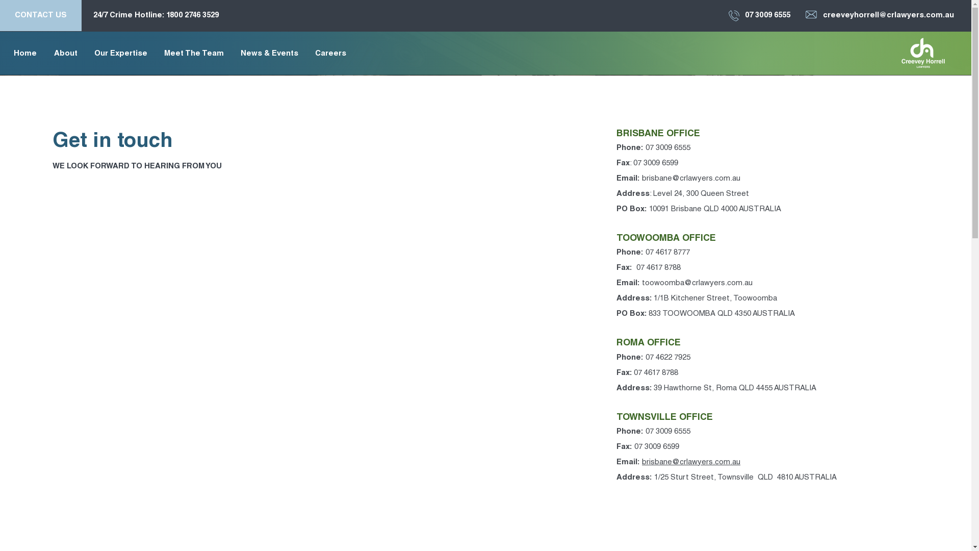  Describe the element at coordinates (698, 284) in the screenshot. I see `toowoomba@crlawyers.com.au` at that location.